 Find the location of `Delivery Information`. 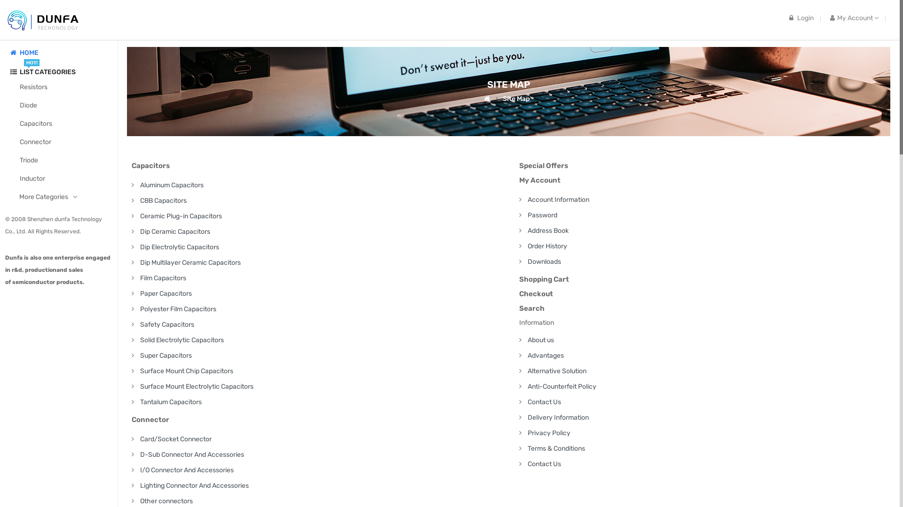

Delivery Information is located at coordinates (558, 418).